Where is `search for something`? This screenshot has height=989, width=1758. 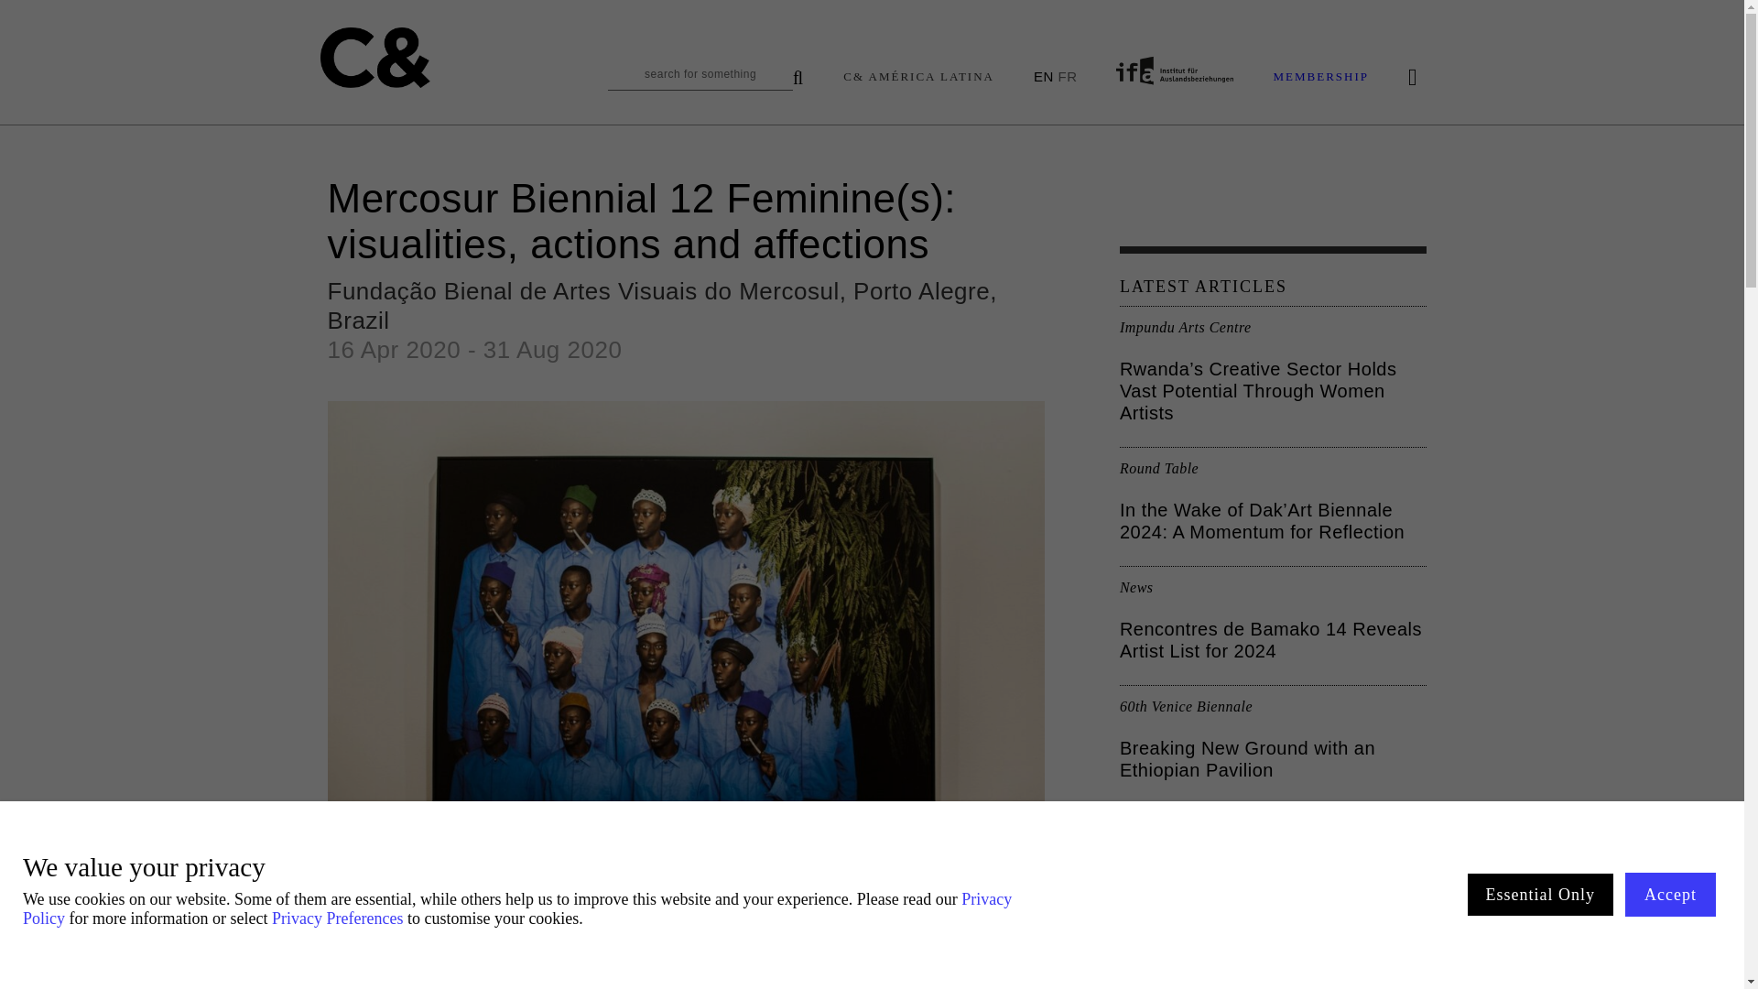
search for something is located at coordinates (705, 79).